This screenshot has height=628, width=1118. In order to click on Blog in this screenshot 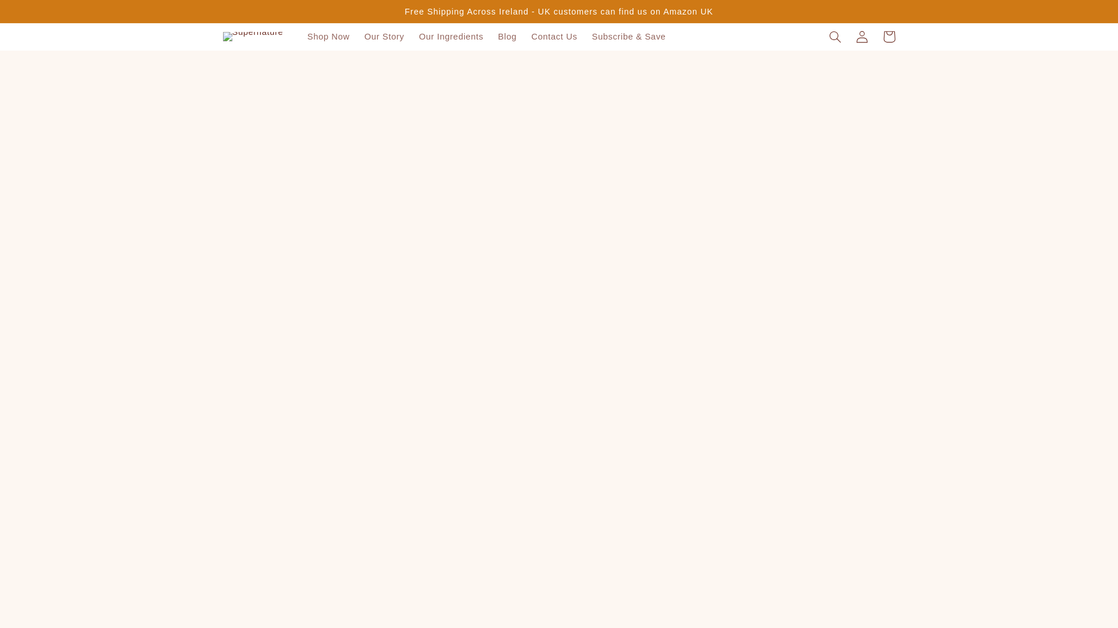, I will do `click(507, 37)`.